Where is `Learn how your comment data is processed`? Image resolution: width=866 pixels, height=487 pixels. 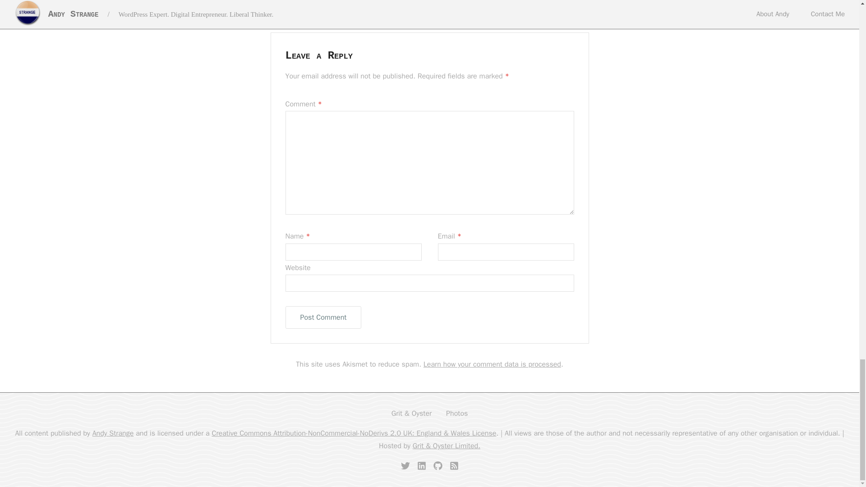 Learn how your comment data is processed is located at coordinates (492, 364).